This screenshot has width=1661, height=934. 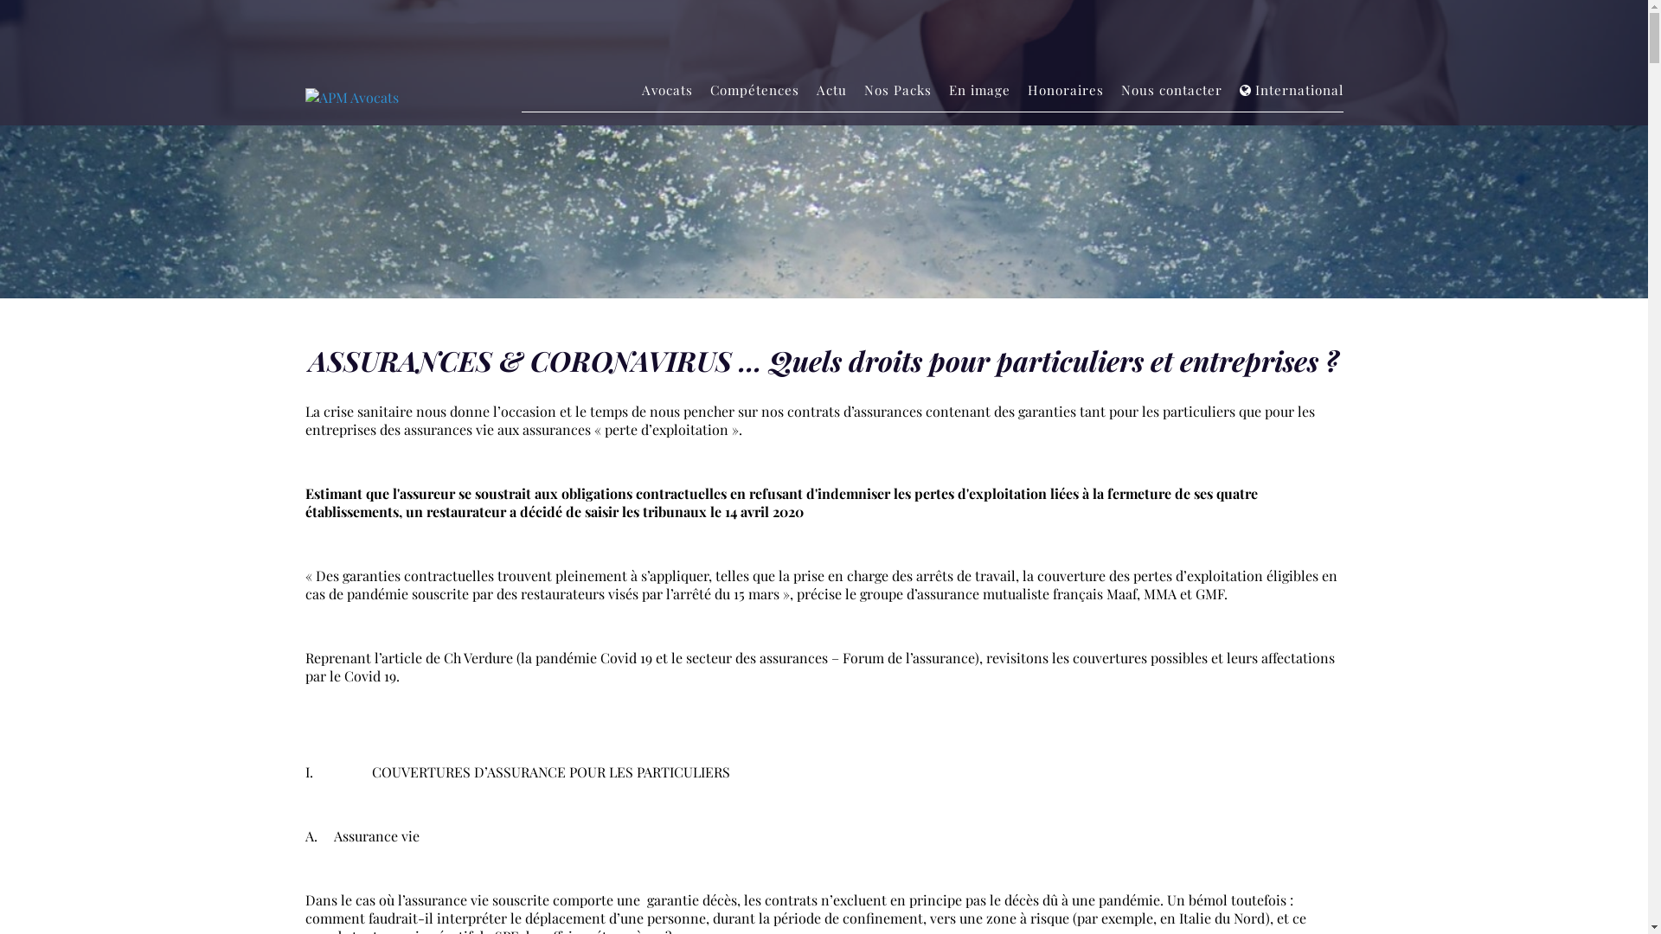 What do you see at coordinates (668, 90) in the screenshot?
I see `Avocats` at bounding box center [668, 90].